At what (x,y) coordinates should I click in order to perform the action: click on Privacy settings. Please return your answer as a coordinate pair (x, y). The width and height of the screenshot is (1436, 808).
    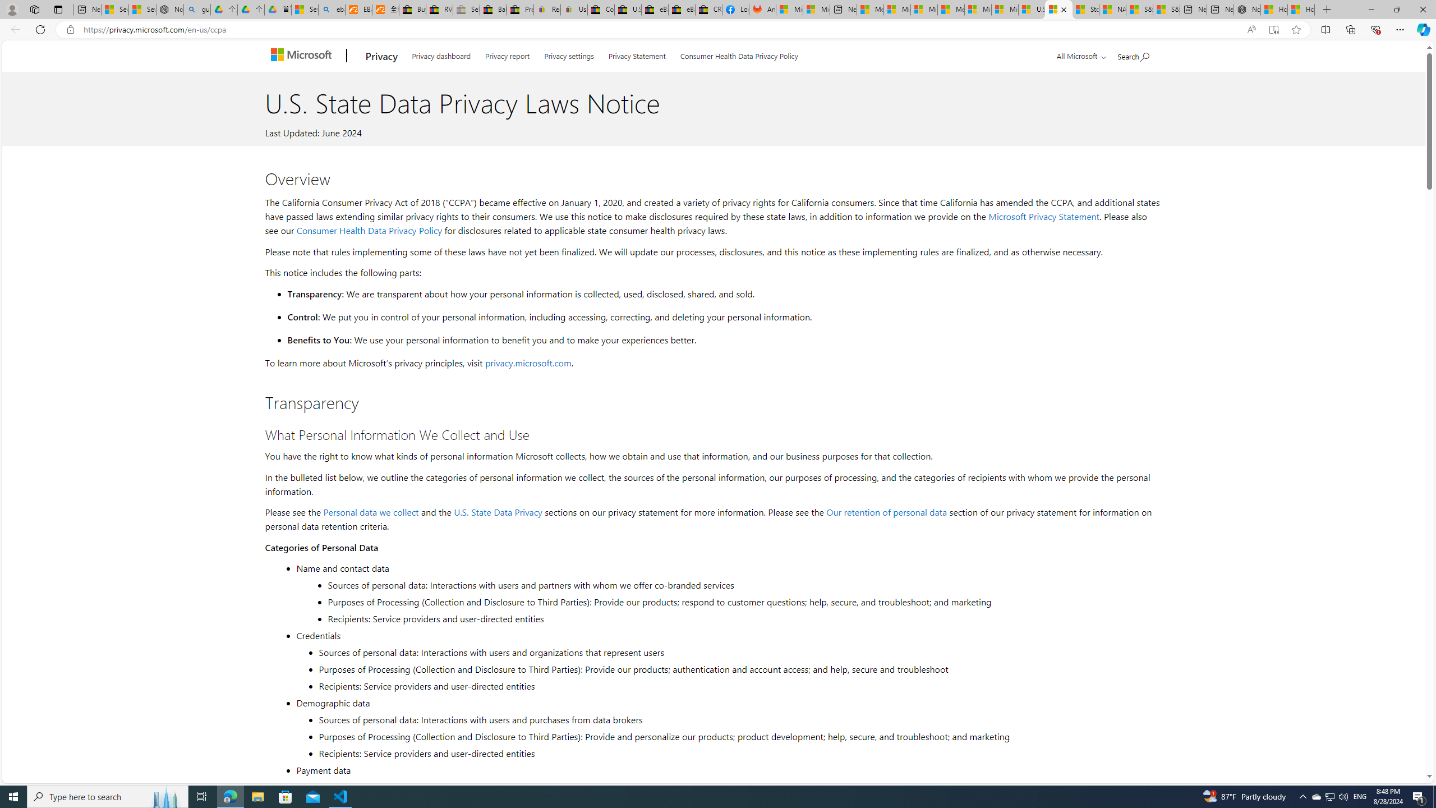
    Looking at the image, I should click on (569, 54).